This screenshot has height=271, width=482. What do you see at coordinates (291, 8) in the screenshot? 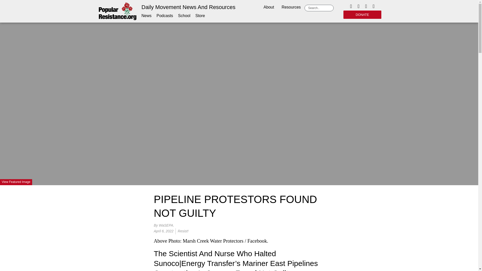
I see `Resources` at bounding box center [291, 8].